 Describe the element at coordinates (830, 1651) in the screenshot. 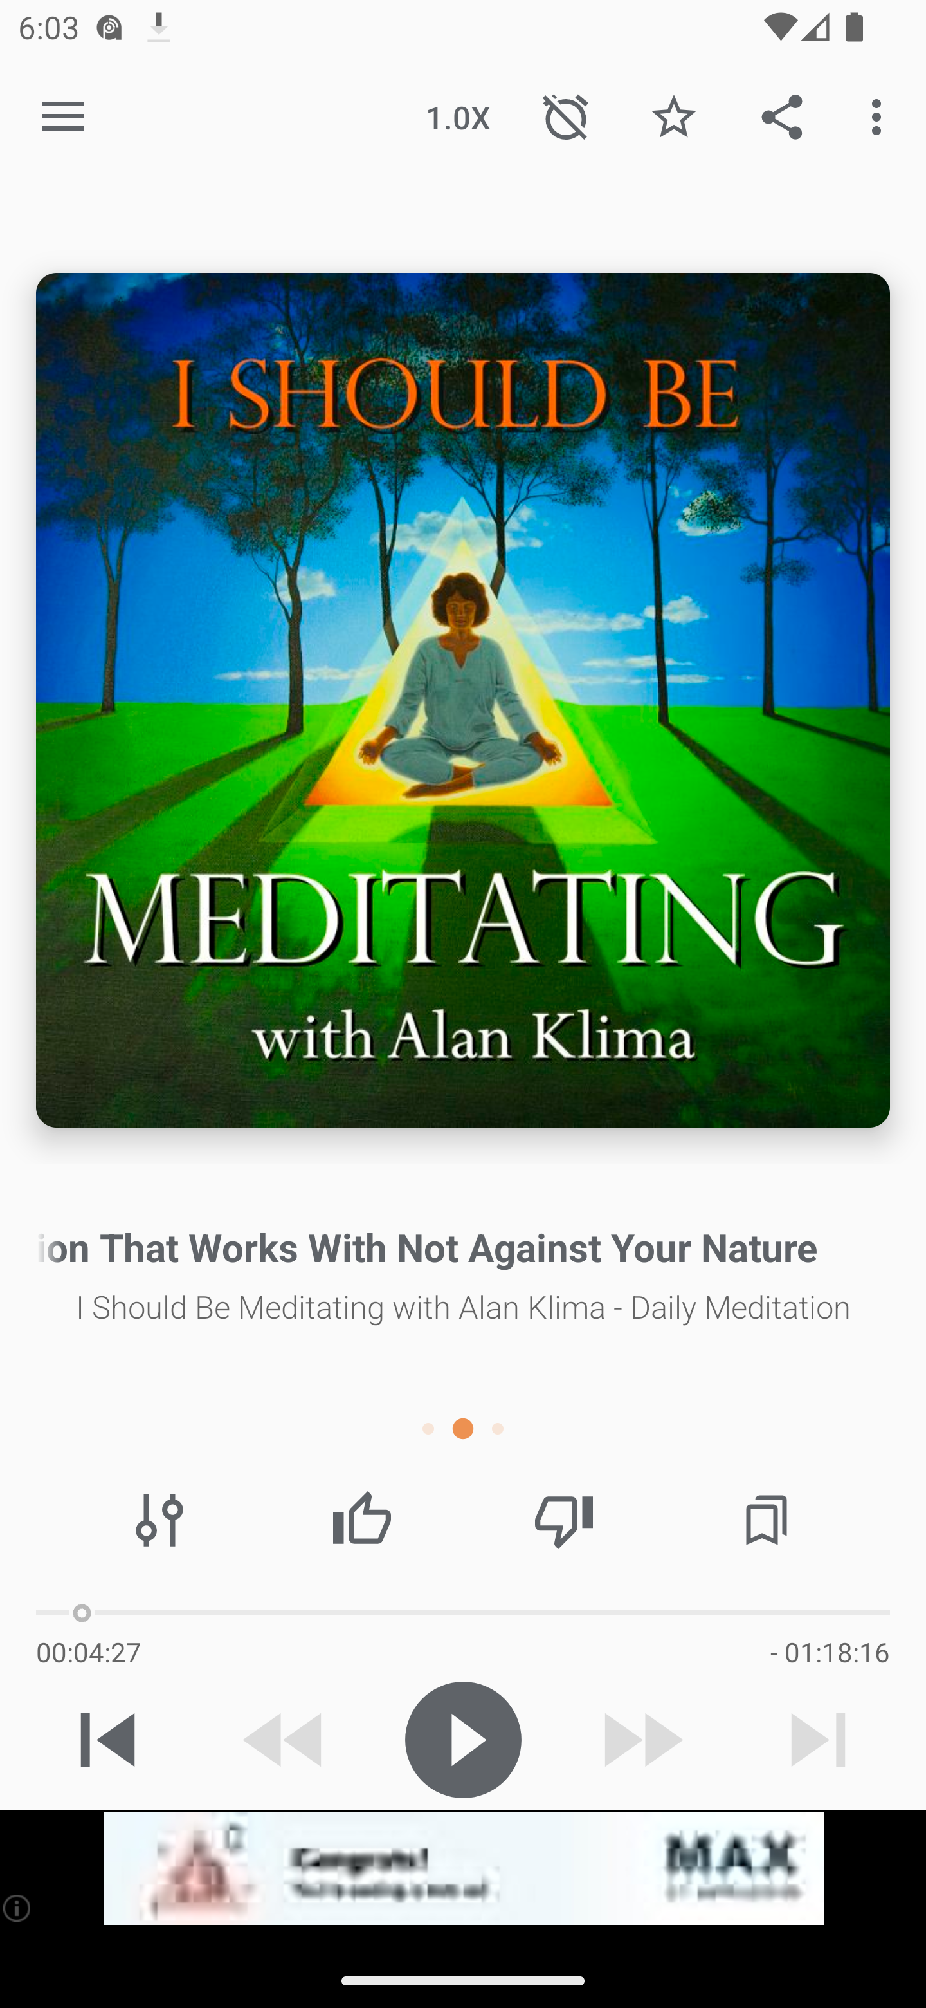

I see `- 01:18:16` at that location.